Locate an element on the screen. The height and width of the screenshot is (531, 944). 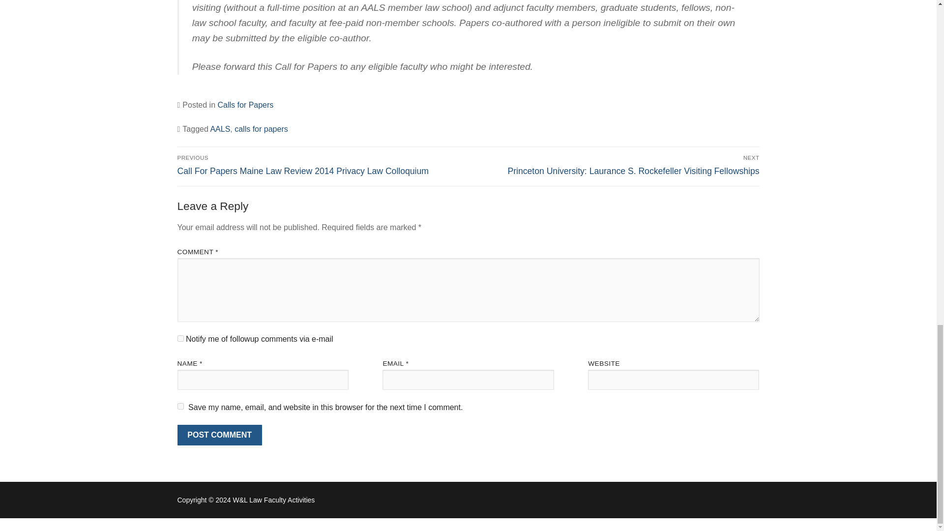
subscribe is located at coordinates (180, 338).